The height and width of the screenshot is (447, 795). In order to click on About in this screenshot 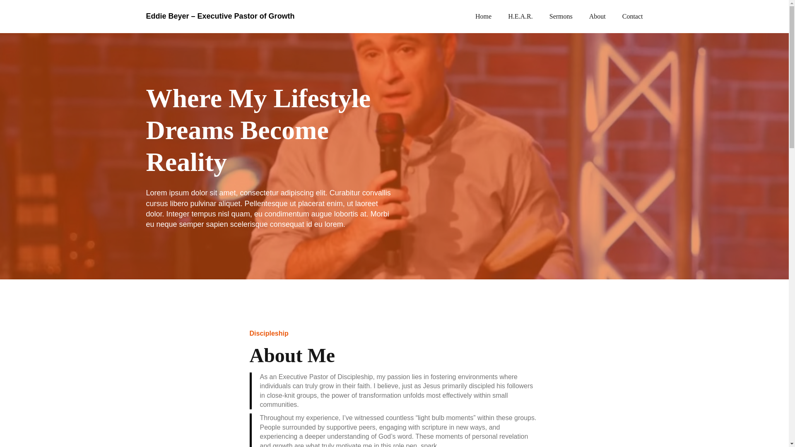, I will do `click(597, 17)`.